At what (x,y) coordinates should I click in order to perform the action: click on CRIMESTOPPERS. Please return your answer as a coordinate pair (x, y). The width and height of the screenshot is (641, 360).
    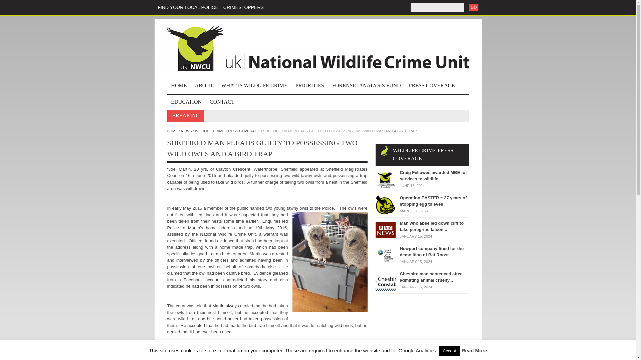
    Looking at the image, I should click on (243, 7).